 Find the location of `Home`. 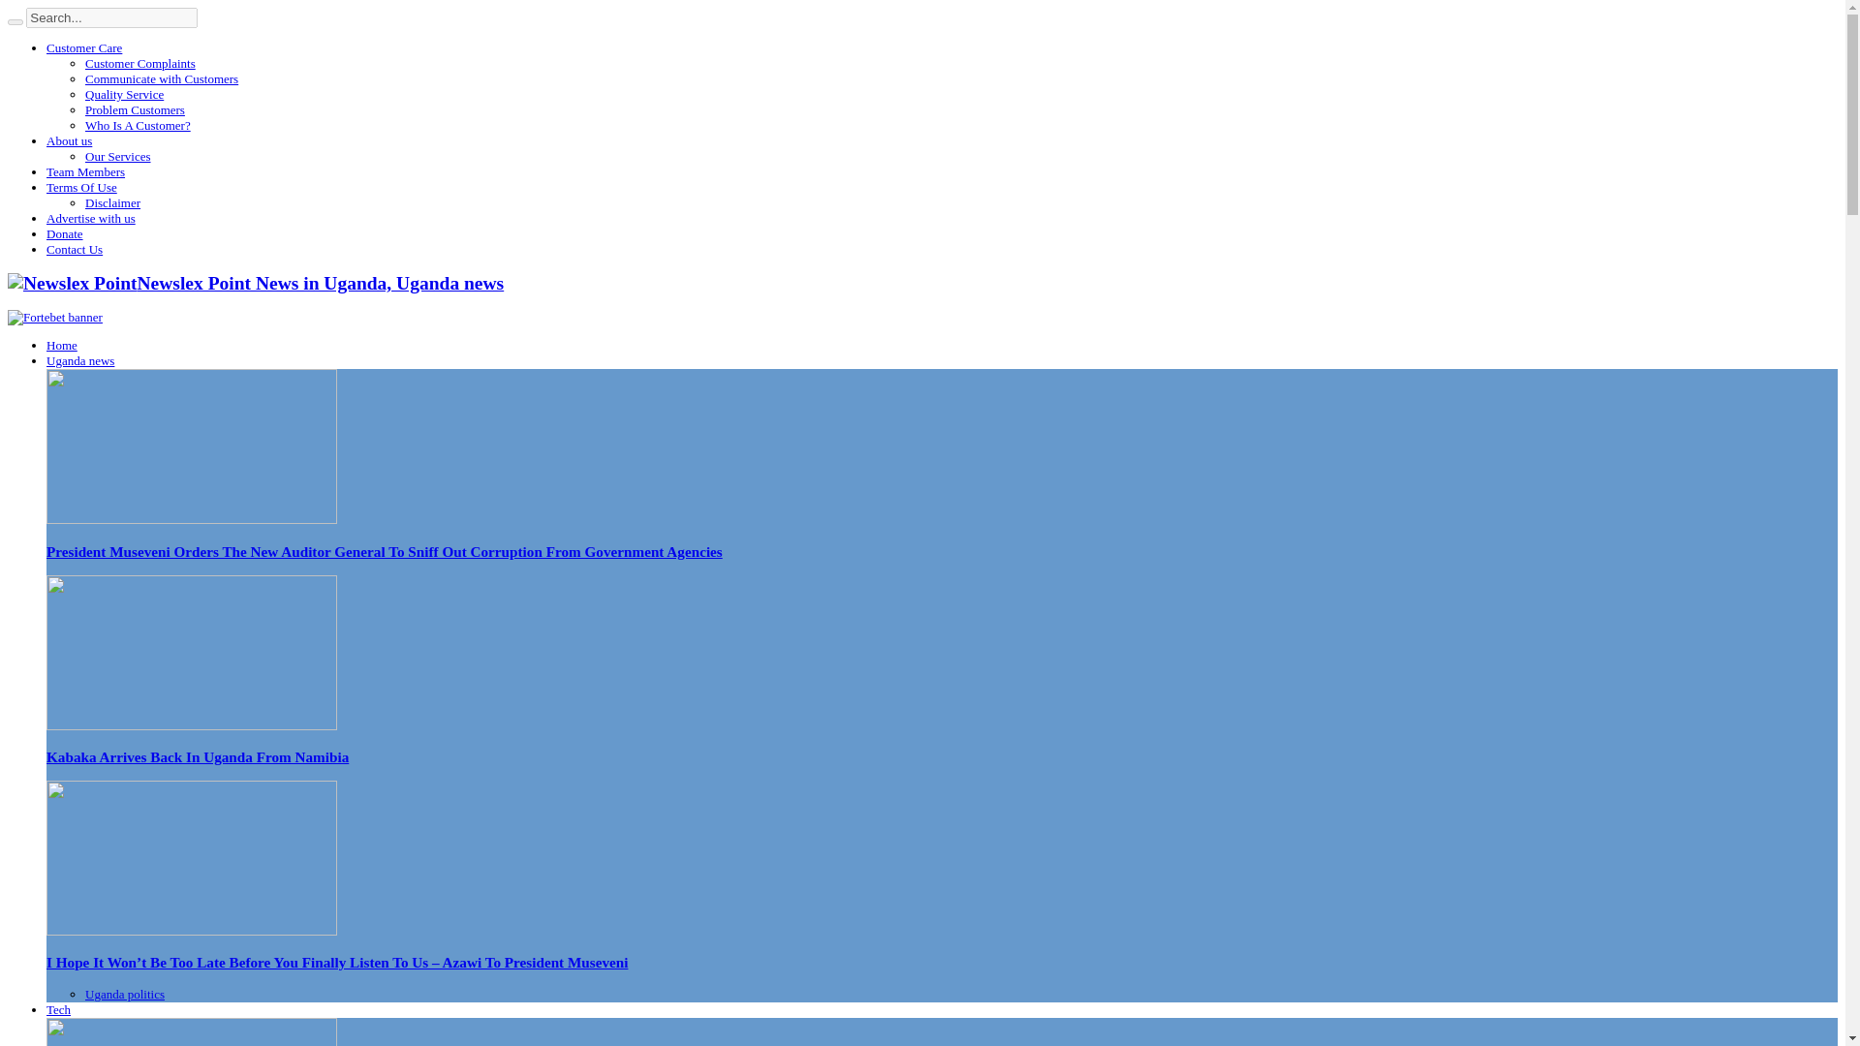

Home is located at coordinates (62, 345).